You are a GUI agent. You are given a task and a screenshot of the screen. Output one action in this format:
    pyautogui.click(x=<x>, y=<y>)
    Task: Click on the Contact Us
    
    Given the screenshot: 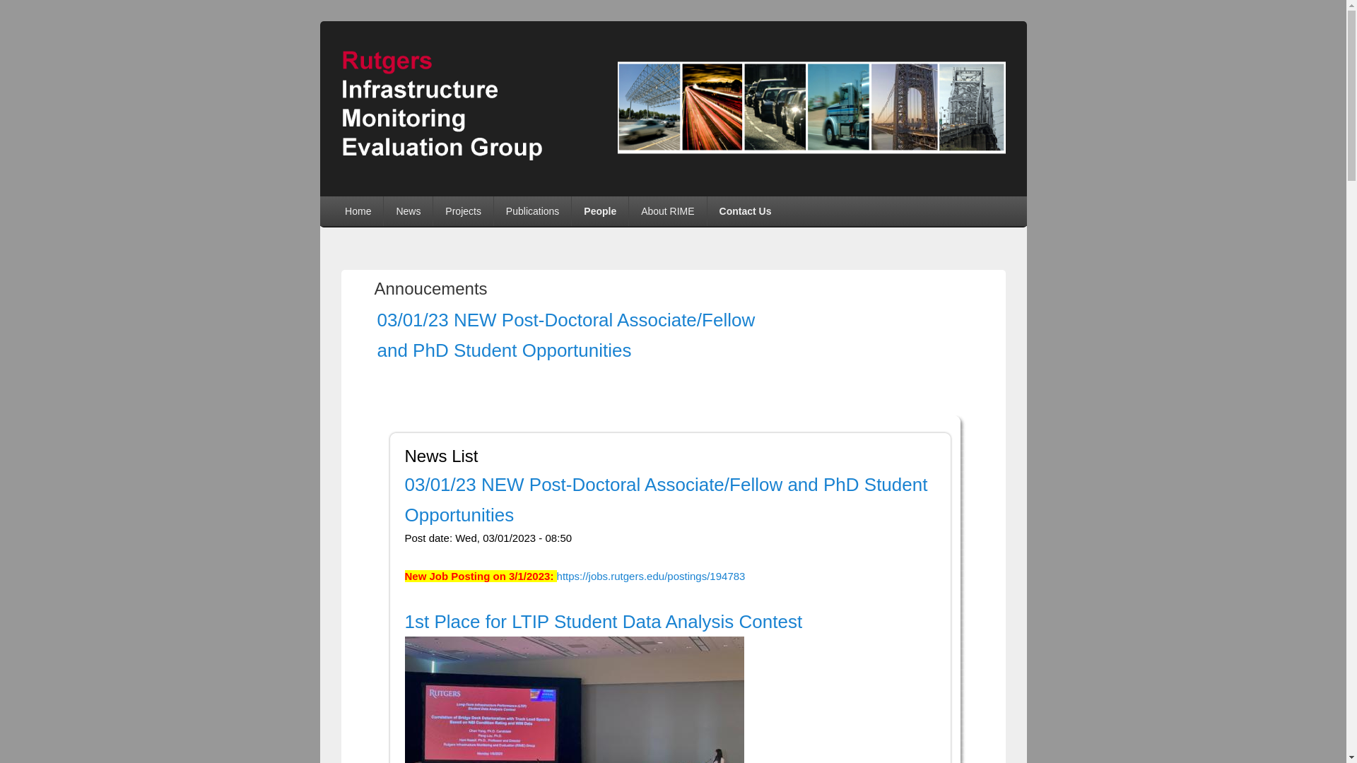 What is the action you would take?
    pyautogui.click(x=745, y=211)
    